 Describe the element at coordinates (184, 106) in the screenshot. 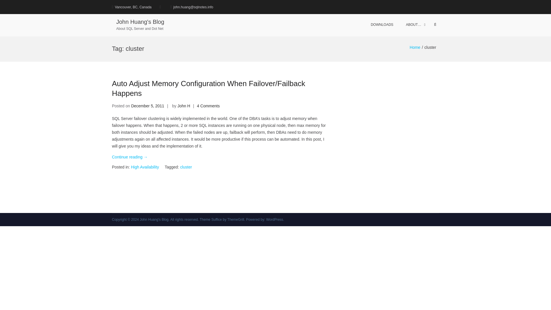

I see `John H` at that location.